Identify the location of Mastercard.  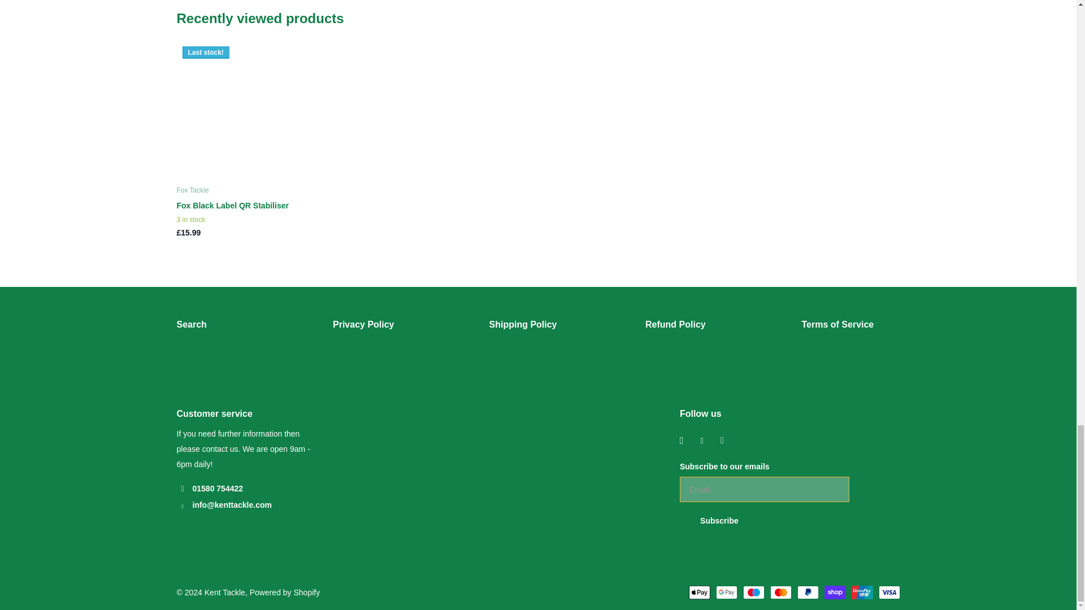
(780, 592).